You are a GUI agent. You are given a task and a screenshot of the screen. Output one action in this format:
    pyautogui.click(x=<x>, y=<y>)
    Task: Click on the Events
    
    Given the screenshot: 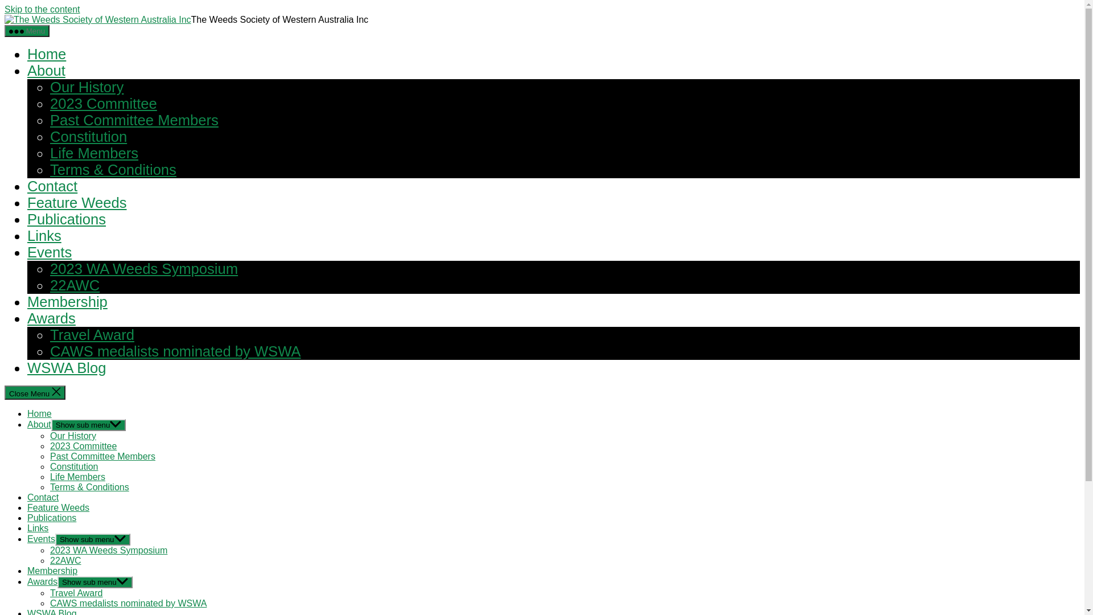 What is the action you would take?
    pyautogui.click(x=50, y=252)
    